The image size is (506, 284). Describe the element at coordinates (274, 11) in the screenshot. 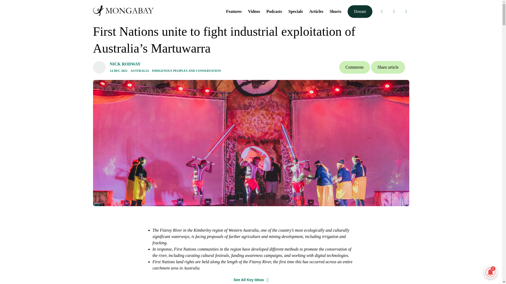

I see `Podcasts` at that location.